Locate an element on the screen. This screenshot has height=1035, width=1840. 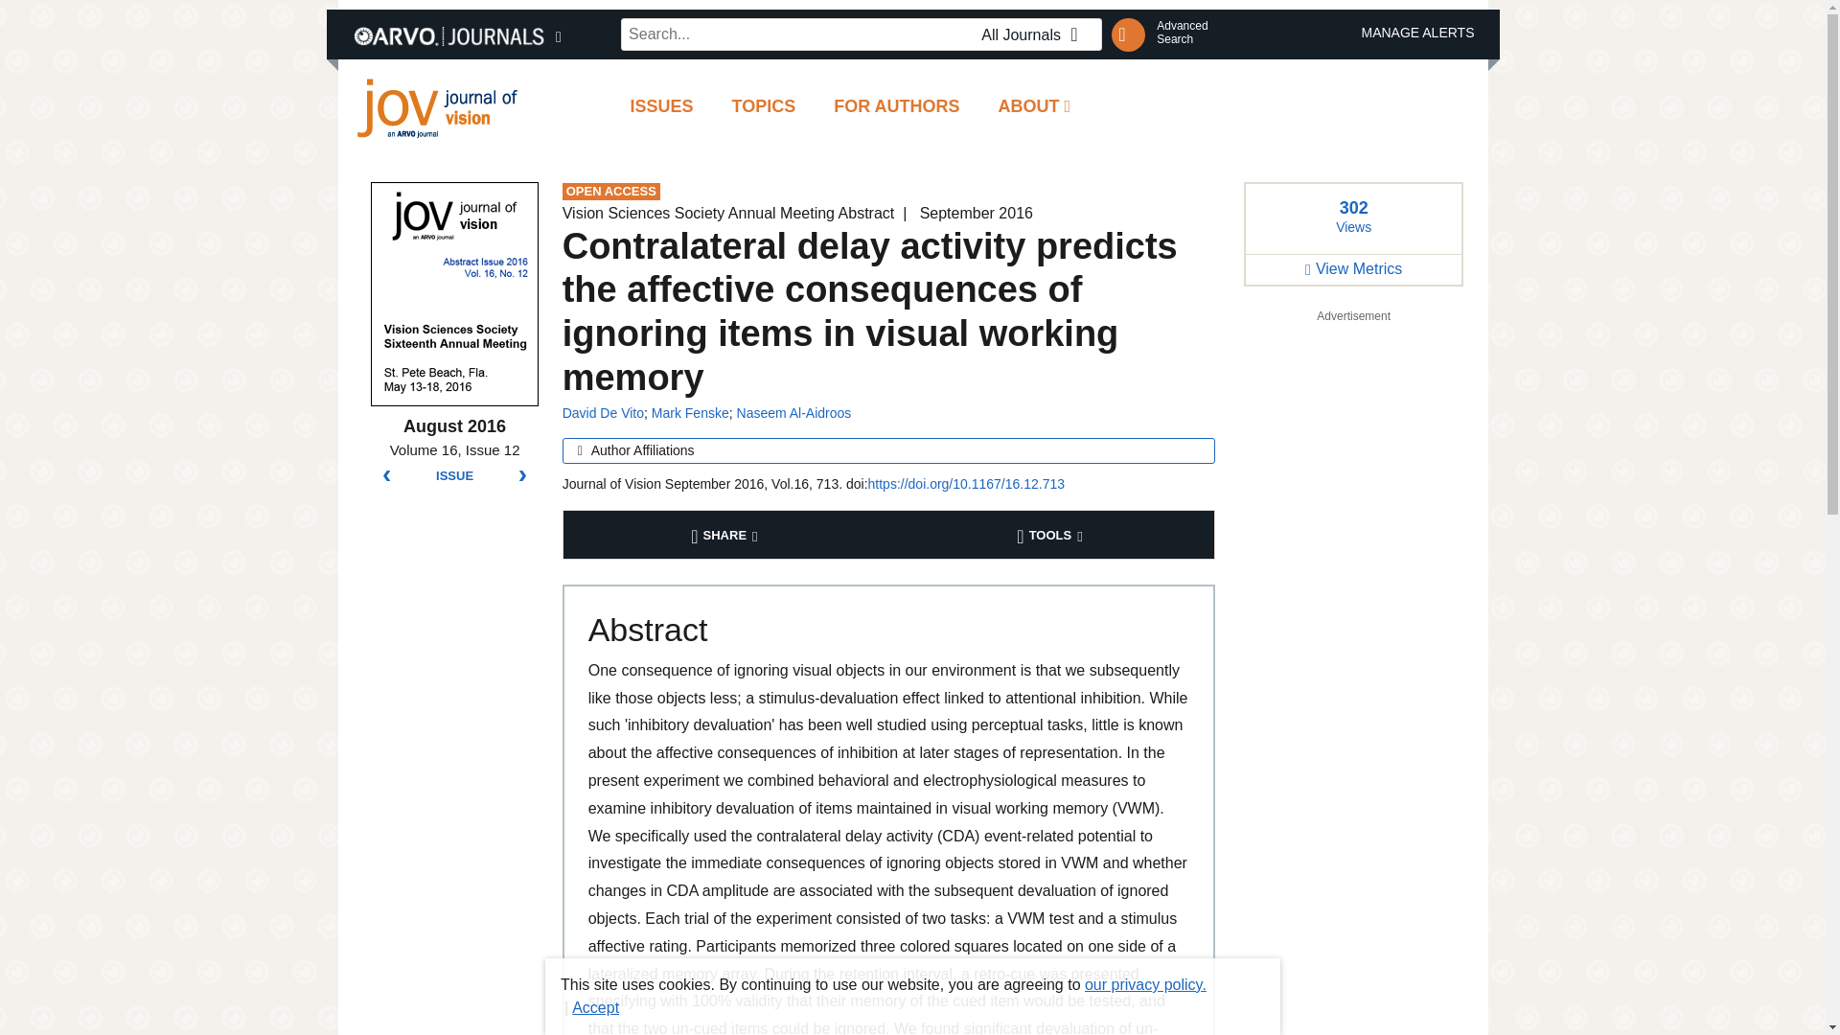
Naseem Al-Aidroos is located at coordinates (793, 412).